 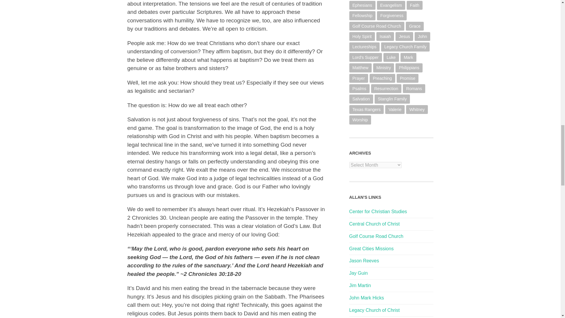 What do you see at coordinates (358, 273) in the screenshot?
I see `One in Jesus` at bounding box center [358, 273].